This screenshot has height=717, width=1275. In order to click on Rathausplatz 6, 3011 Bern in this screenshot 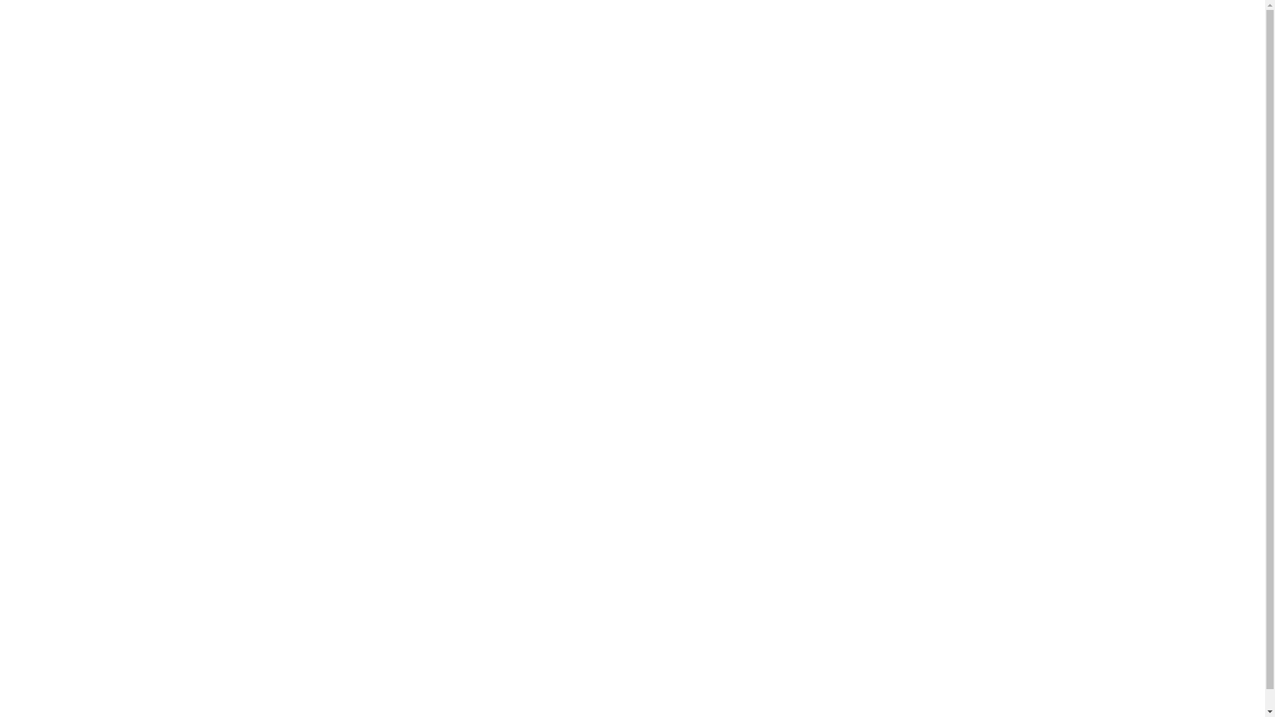, I will do `click(75, 566)`.